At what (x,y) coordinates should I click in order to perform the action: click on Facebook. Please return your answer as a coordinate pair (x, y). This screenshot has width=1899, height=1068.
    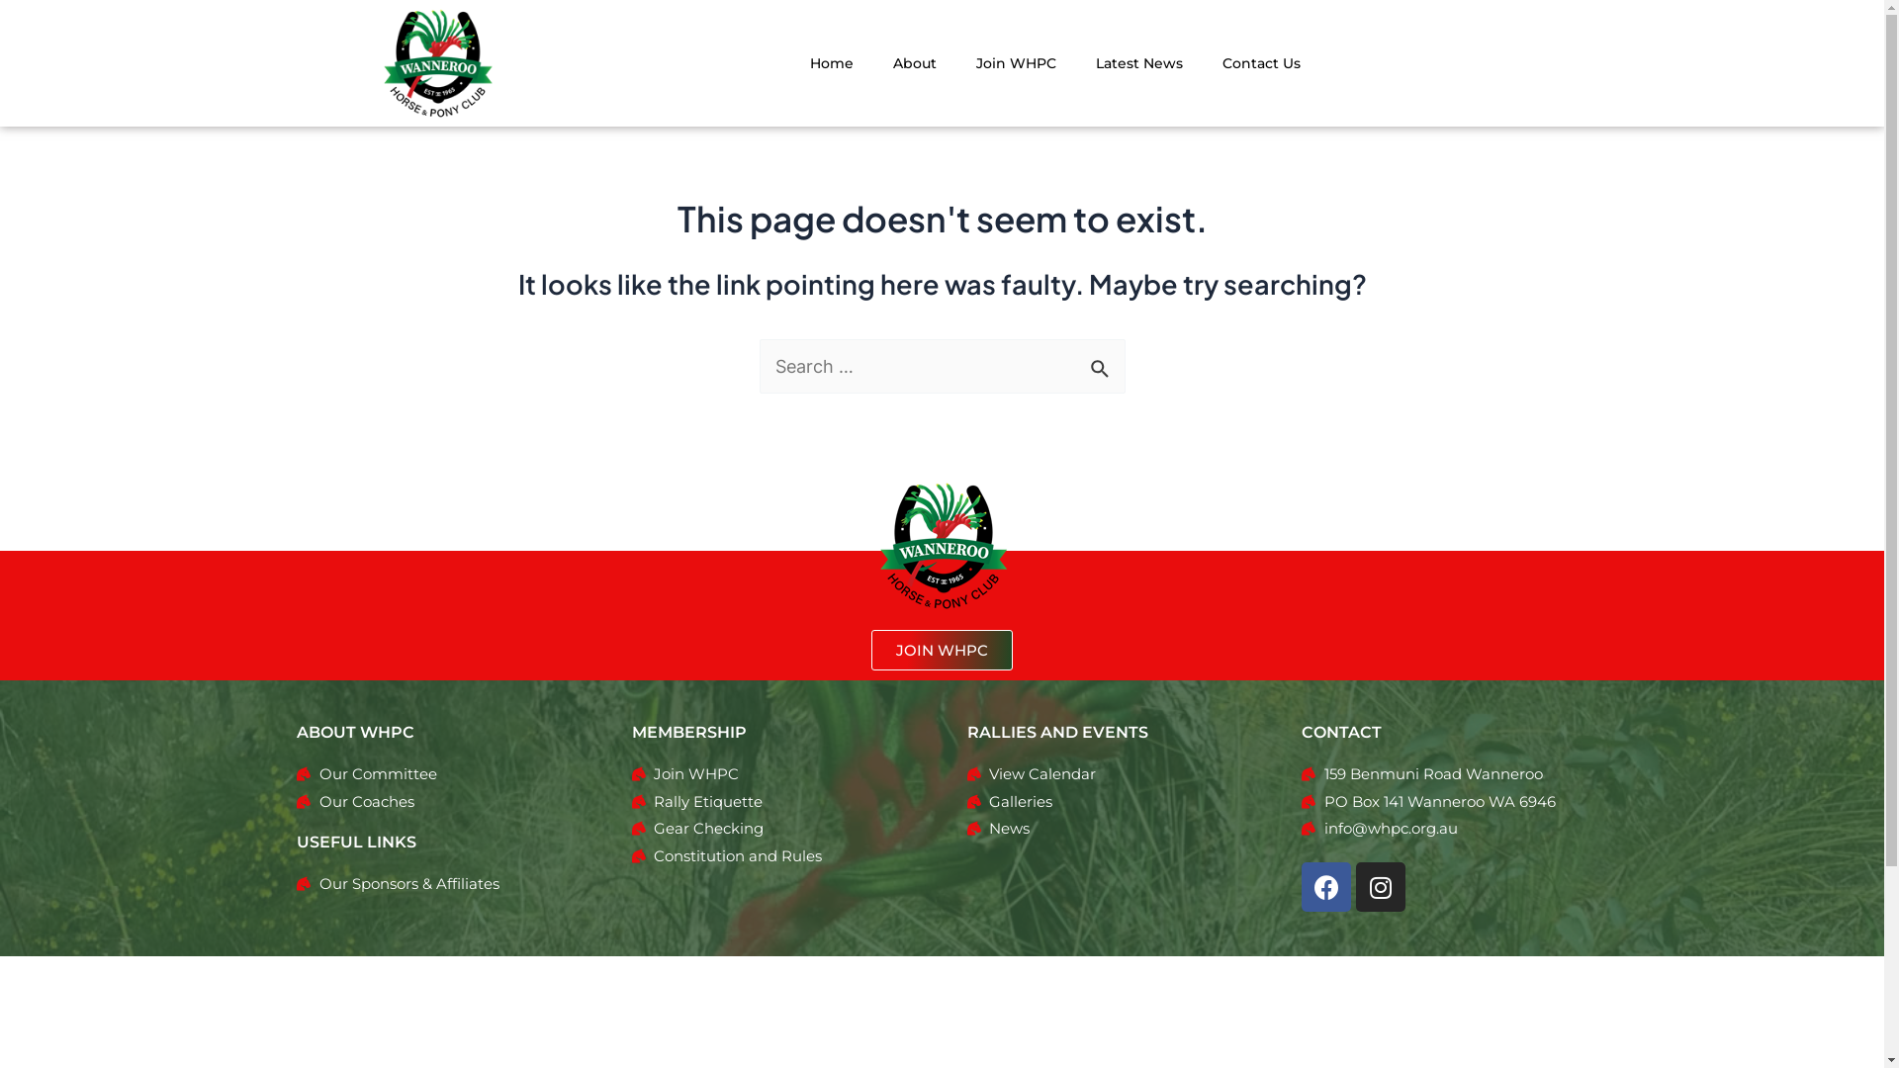
    Looking at the image, I should click on (1326, 887).